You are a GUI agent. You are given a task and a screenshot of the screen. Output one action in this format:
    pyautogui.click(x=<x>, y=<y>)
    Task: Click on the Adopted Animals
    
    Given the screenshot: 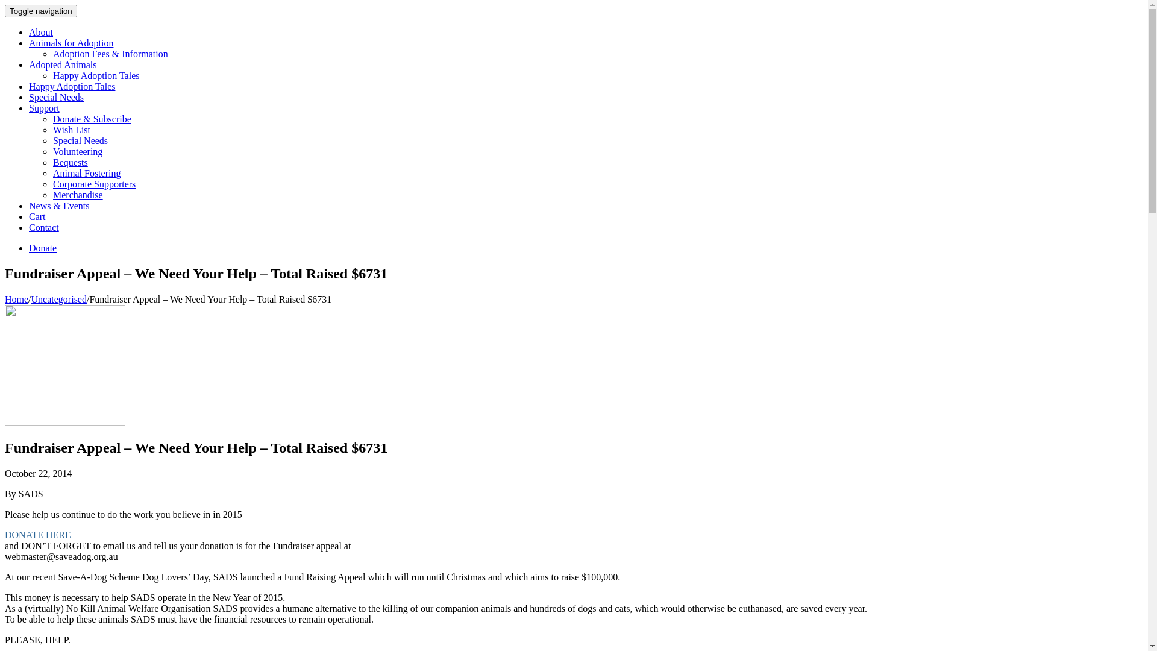 What is the action you would take?
    pyautogui.click(x=63, y=65)
    